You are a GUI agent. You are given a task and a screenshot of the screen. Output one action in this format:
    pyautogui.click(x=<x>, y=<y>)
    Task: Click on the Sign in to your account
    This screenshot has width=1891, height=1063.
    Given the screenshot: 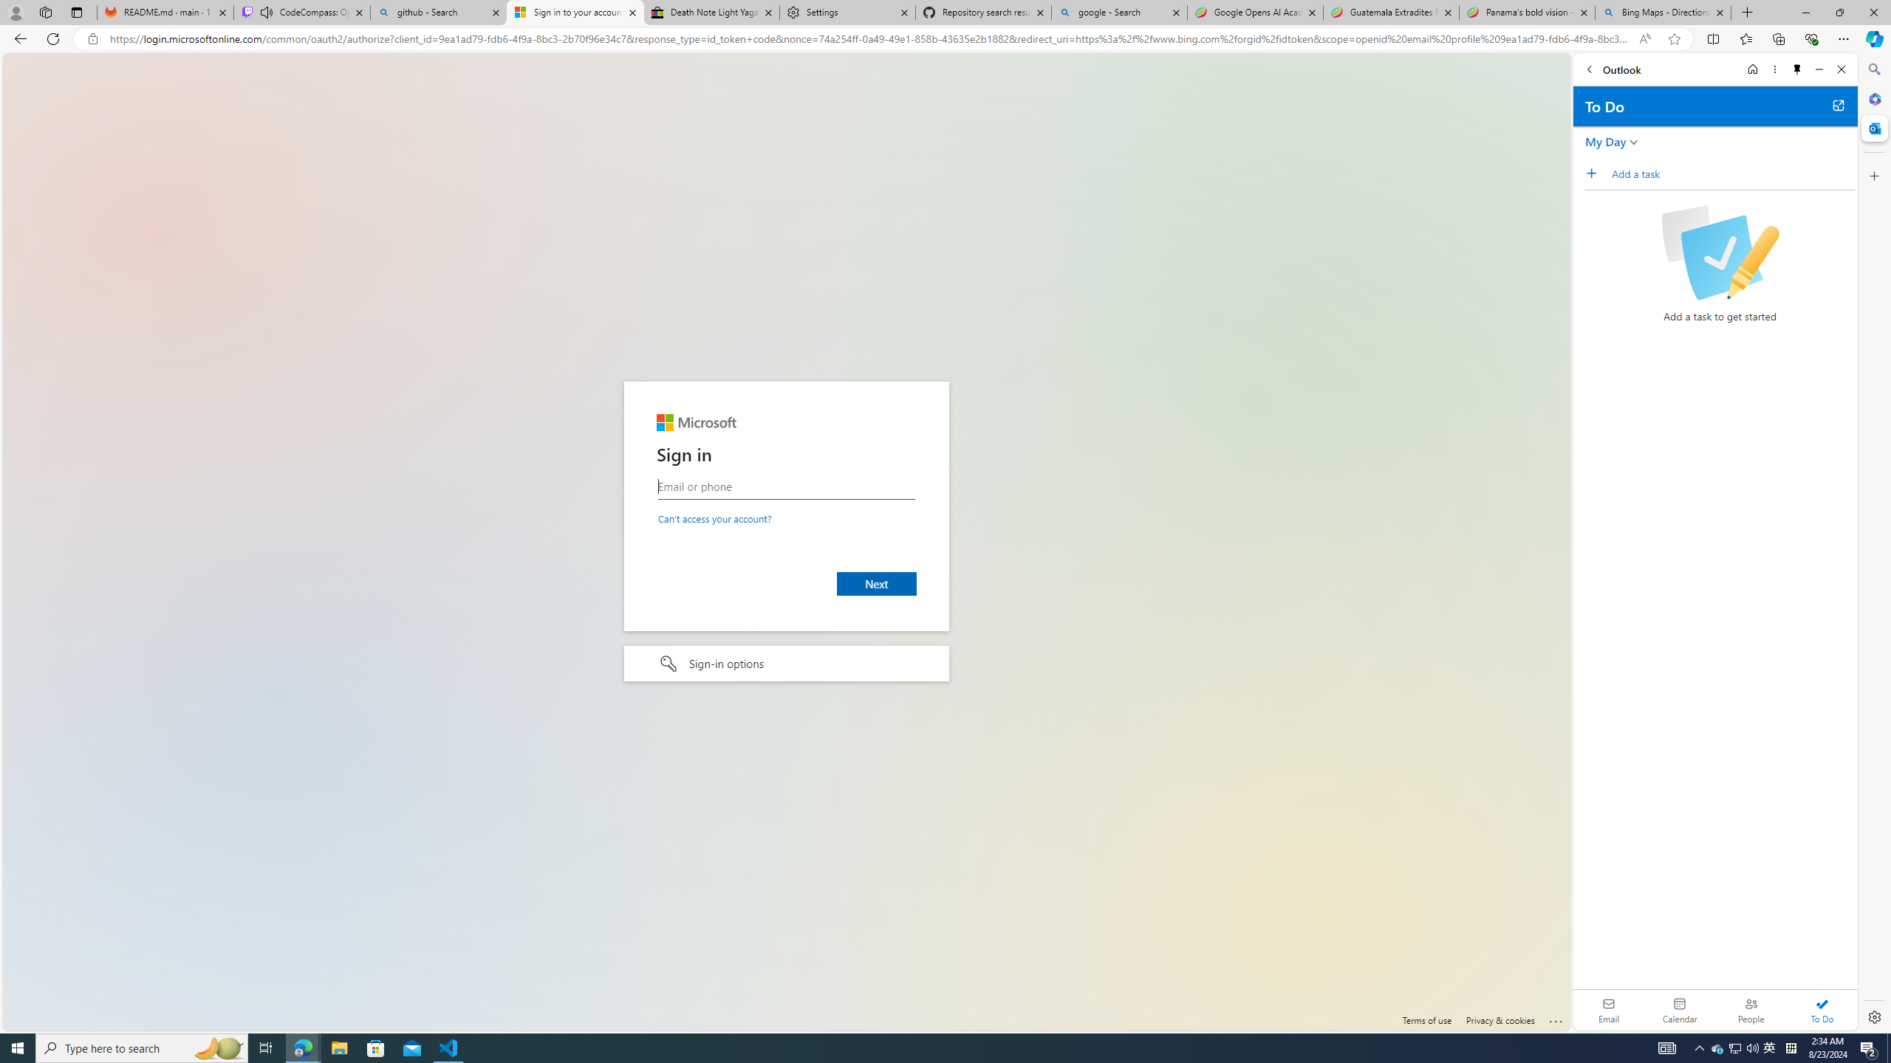 What is the action you would take?
    pyautogui.click(x=575, y=13)
    